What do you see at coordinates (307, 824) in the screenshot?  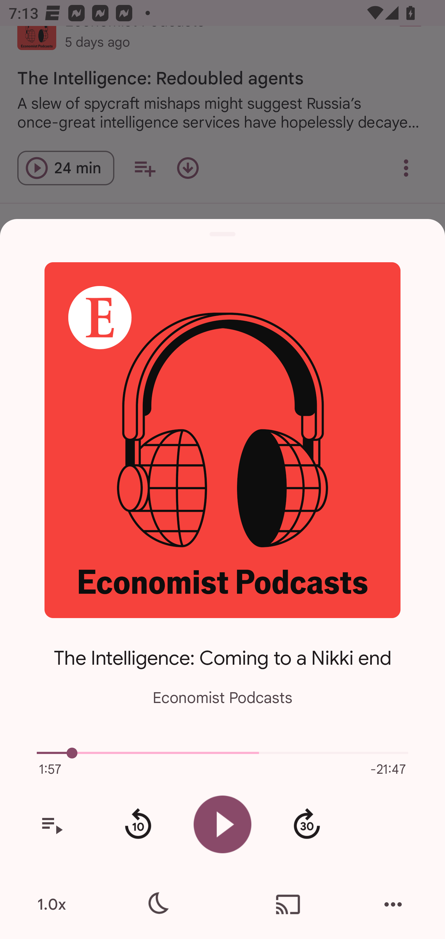 I see `Fast forward 30 second` at bounding box center [307, 824].